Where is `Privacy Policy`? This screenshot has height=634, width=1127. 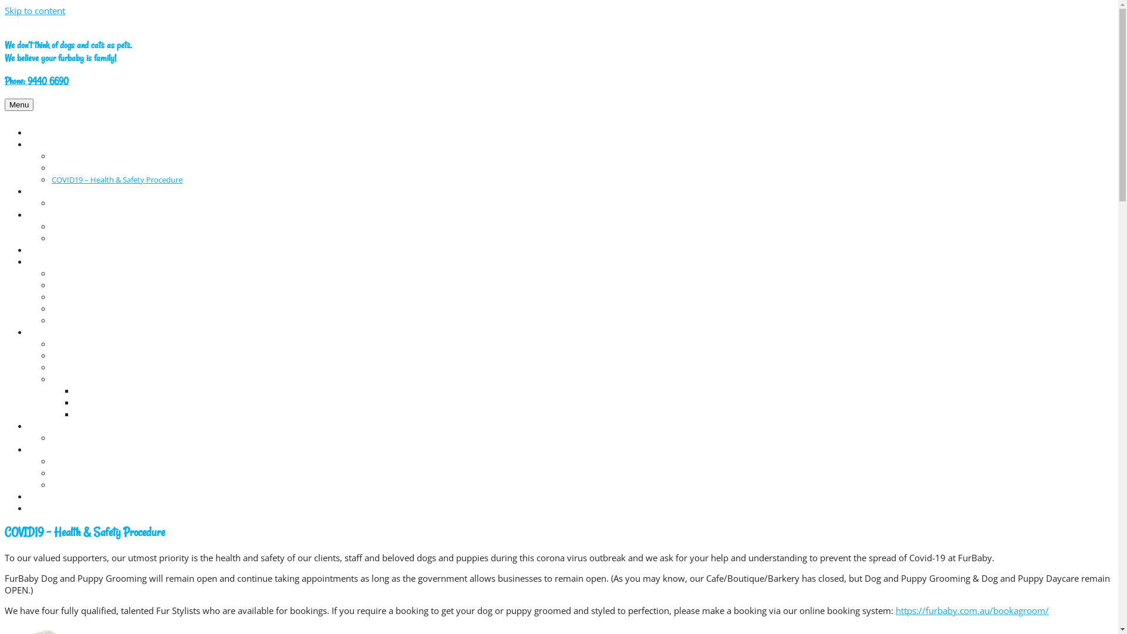 Privacy Policy is located at coordinates (99, 391).